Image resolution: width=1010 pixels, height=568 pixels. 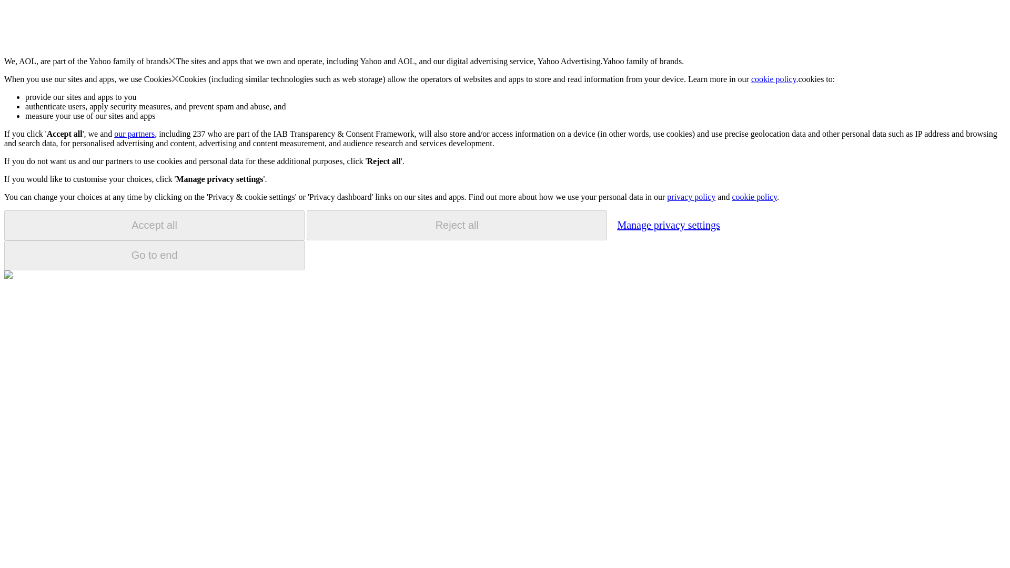 What do you see at coordinates (134, 134) in the screenshot?
I see `our partners` at bounding box center [134, 134].